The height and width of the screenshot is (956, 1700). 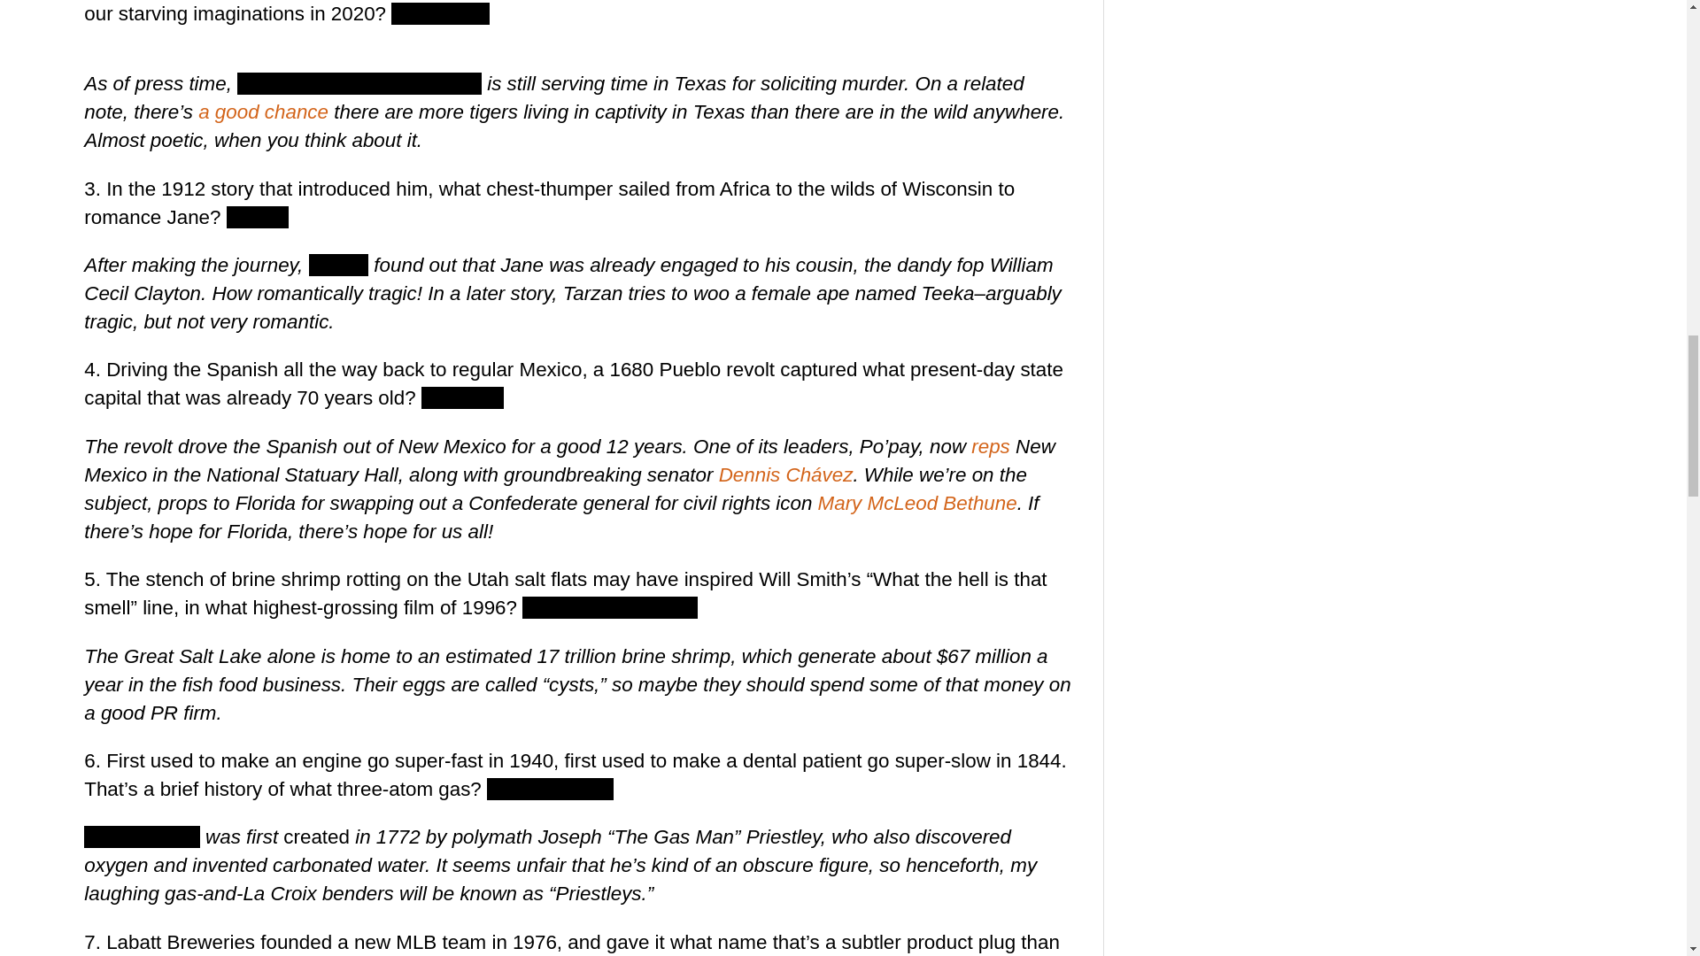 I want to click on Mary McLeod Bethune, so click(x=917, y=503).